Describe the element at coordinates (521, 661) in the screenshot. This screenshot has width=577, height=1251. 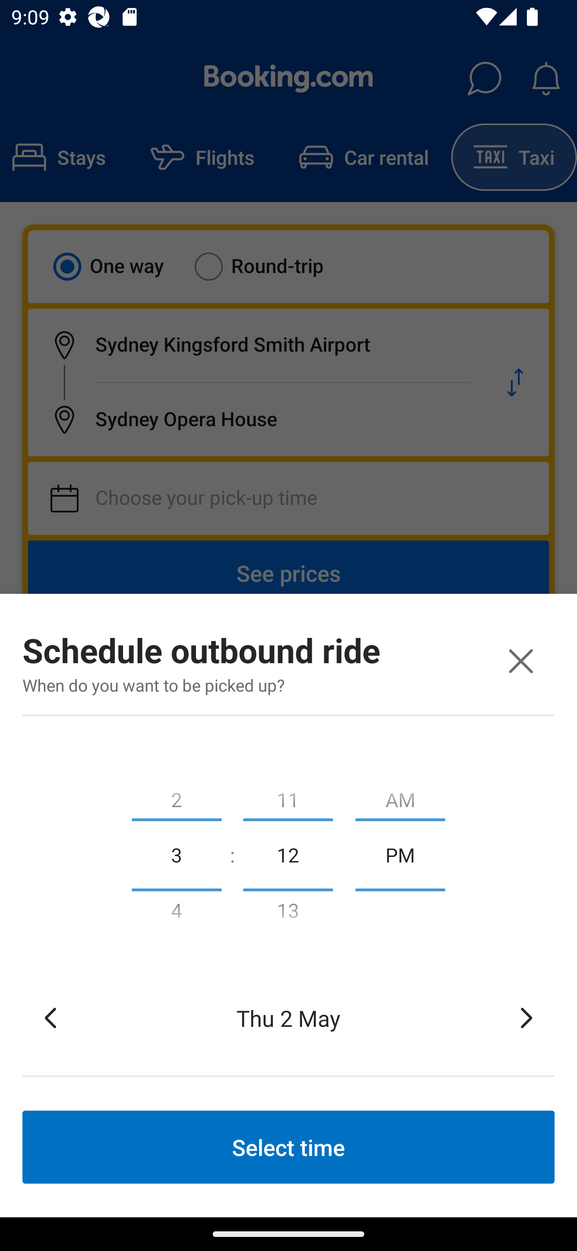
I see `Close window` at that location.